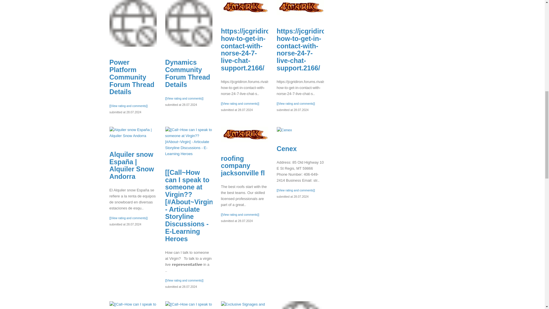 This screenshot has width=549, height=309. I want to click on Exclusive Signages and fleet graphics by Roots Ad, so click(133, 23).